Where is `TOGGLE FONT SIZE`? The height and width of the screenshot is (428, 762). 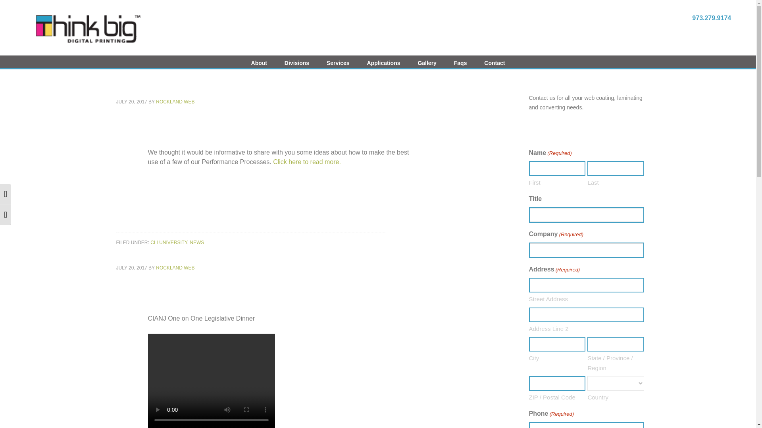 TOGGLE FONT SIZE is located at coordinates (6, 215).